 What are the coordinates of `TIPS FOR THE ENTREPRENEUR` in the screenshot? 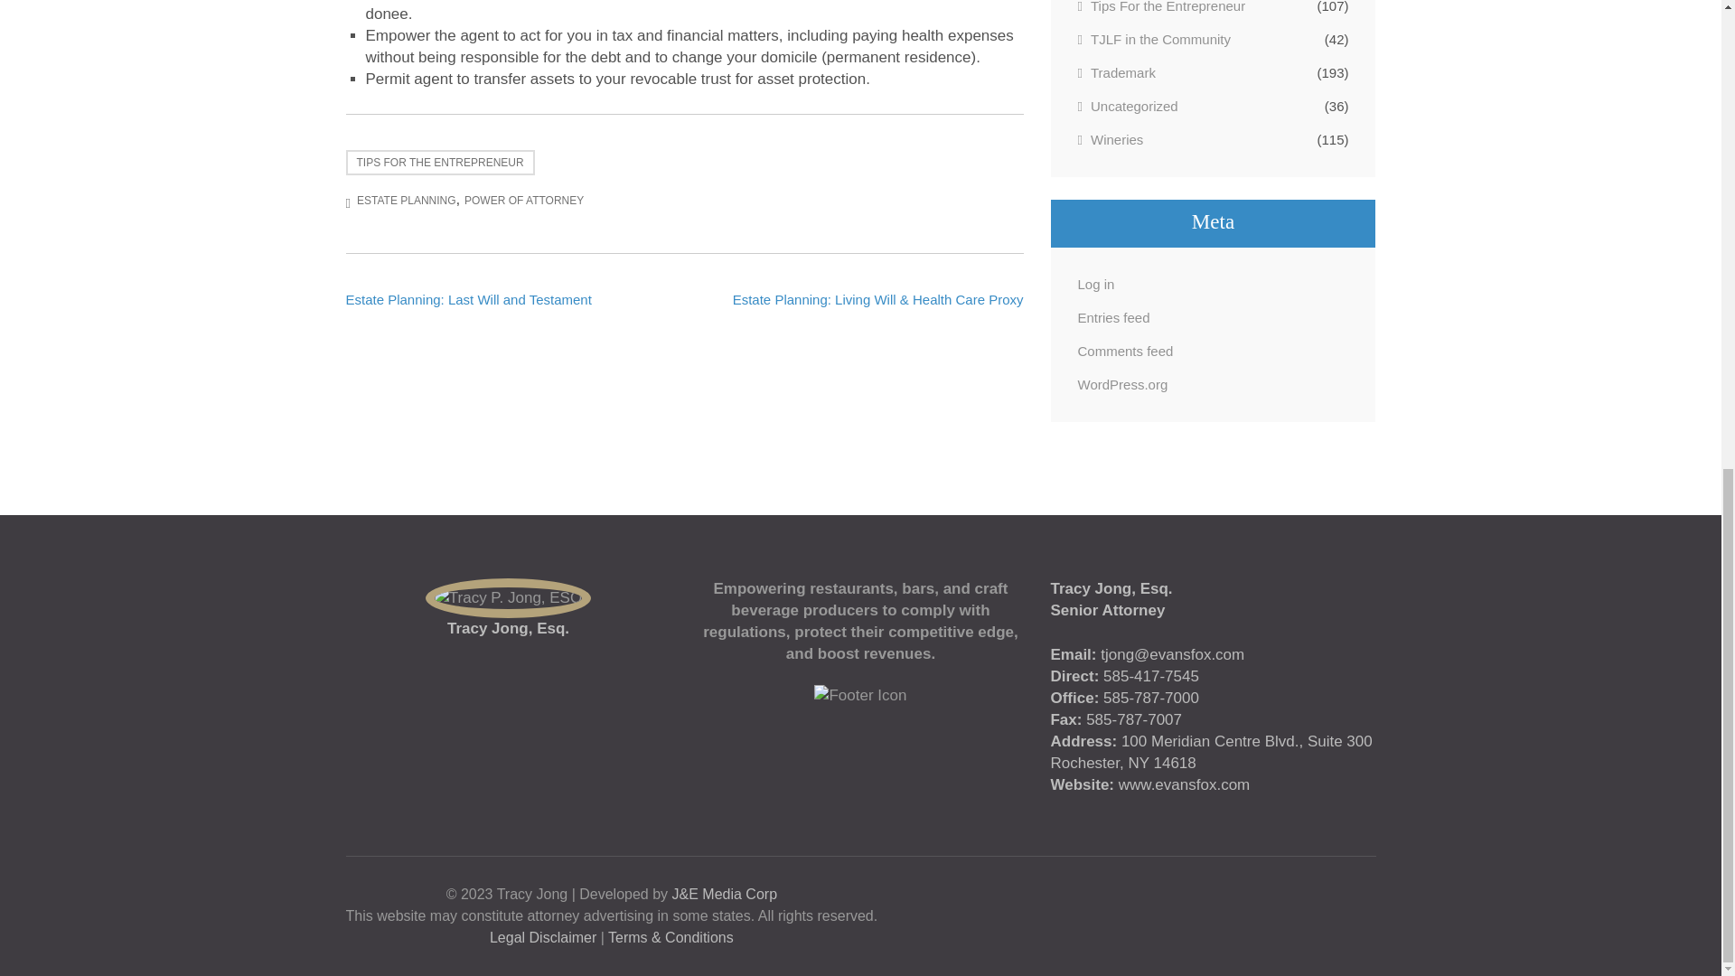 It's located at (439, 163).